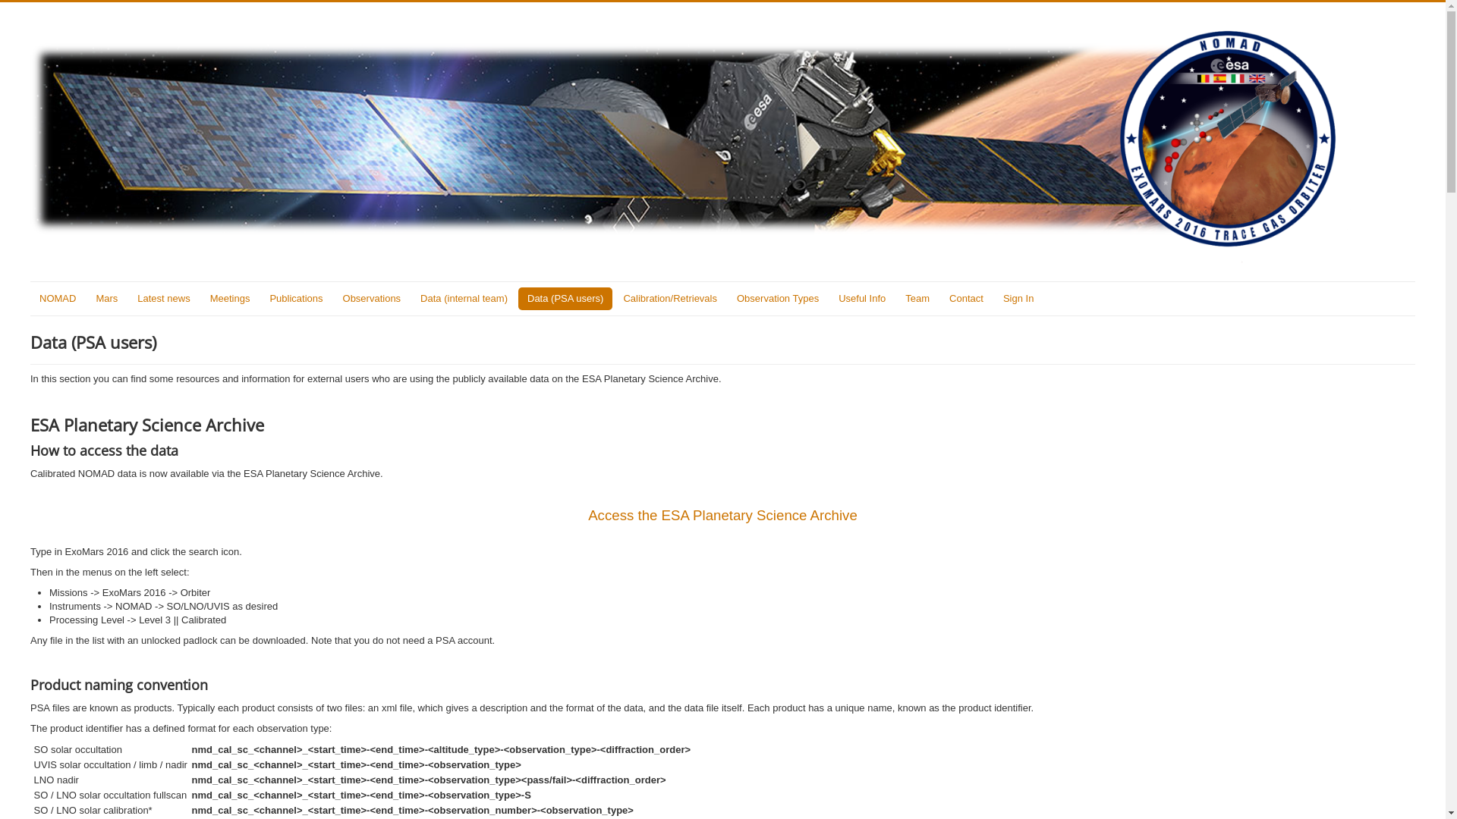  I want to click on Meetings, so click(231, 299).